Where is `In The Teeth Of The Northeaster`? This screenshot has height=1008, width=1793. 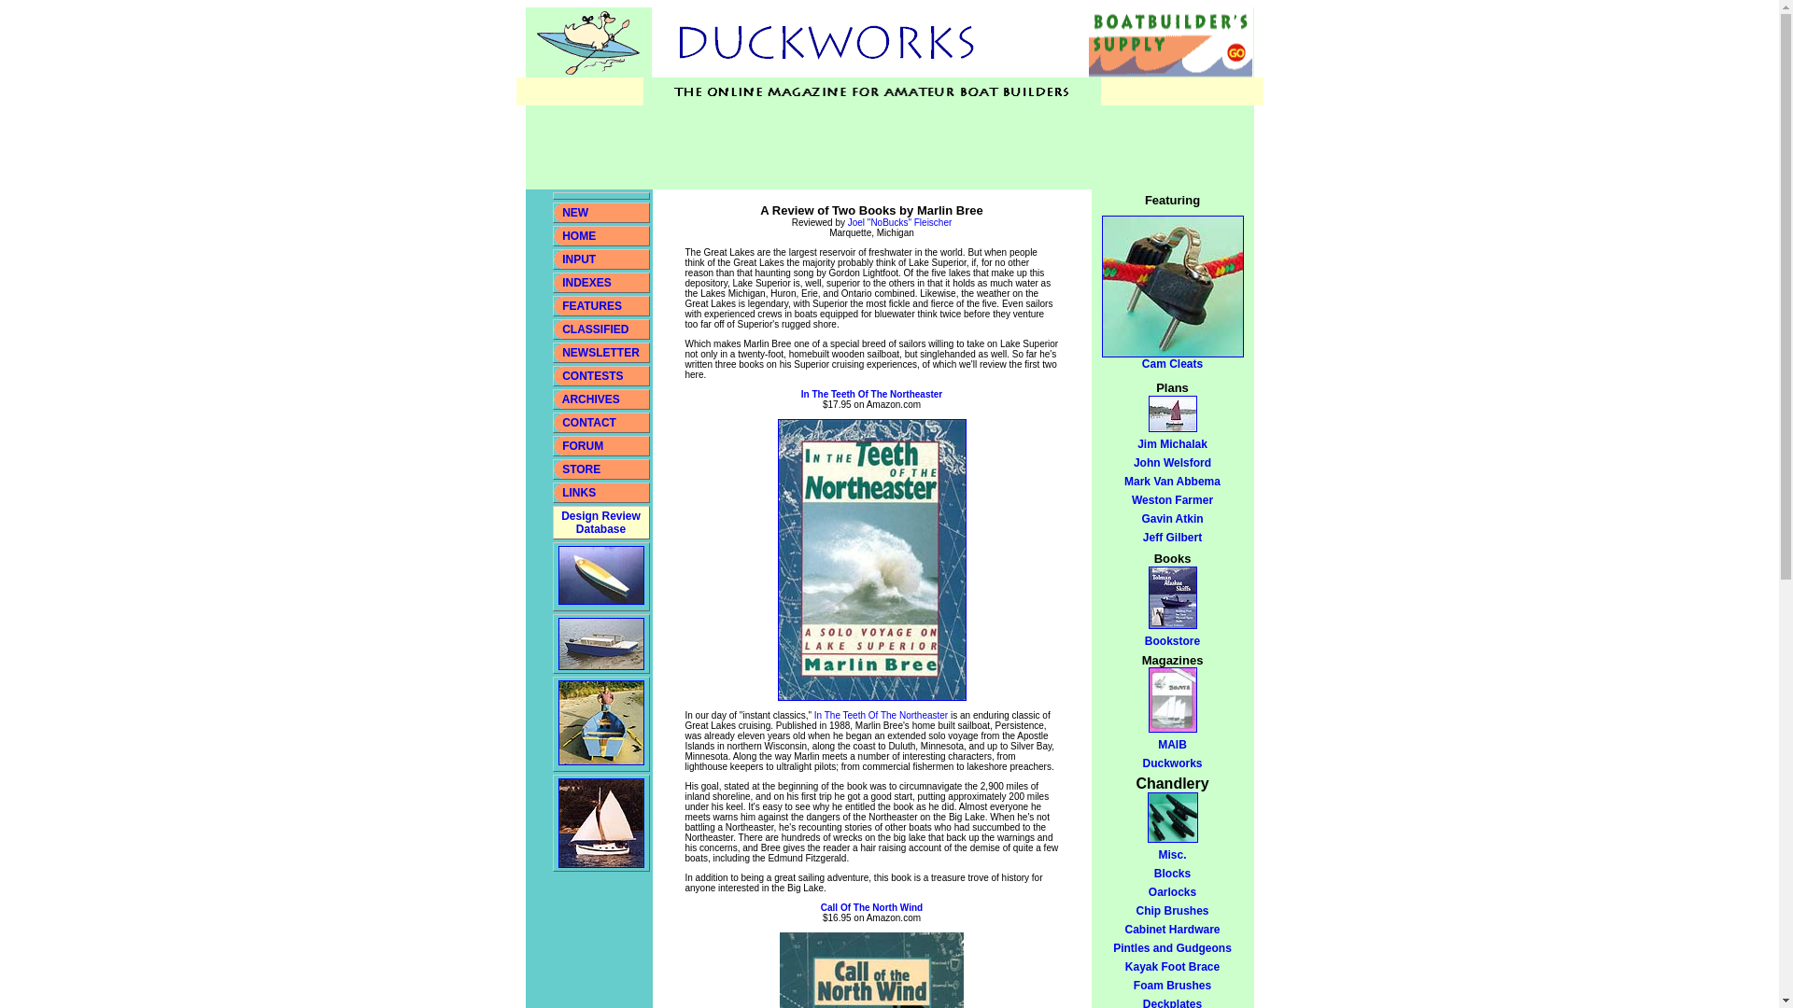 In The Teeth Of The Northeaster is located at coordinates (881, 715).